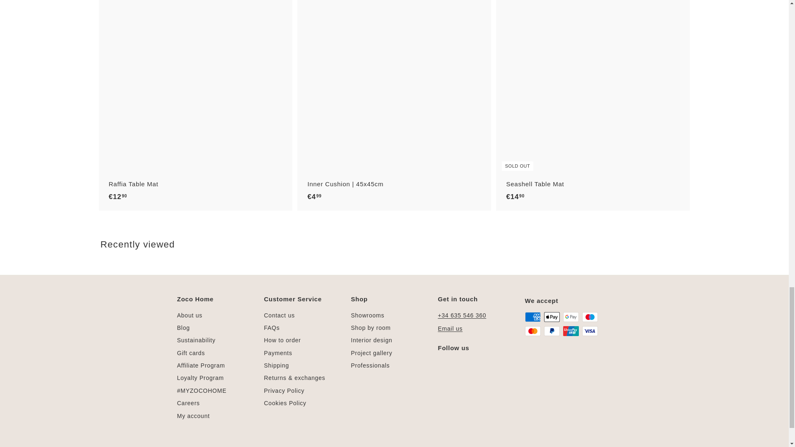 This screenshot has width=795, height=447. What do you see at coordinates (552, 317) in the screenshot?
I see `Apple Pay` at bounding box center [552, 317].